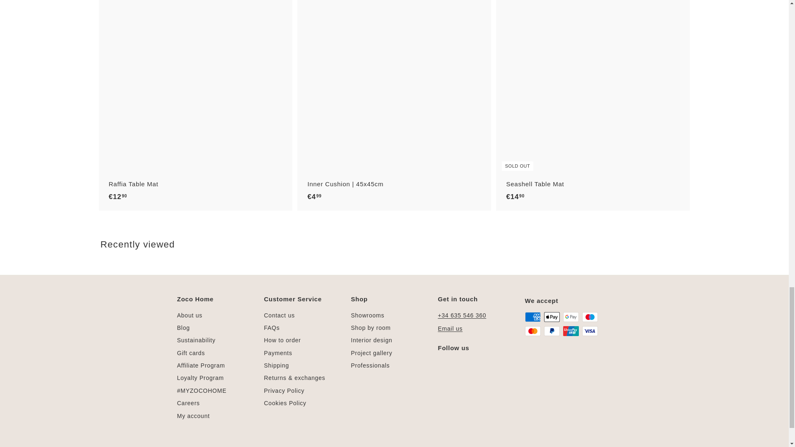 This screenshot has width=795, height=447. What do you see at coordinates (552, 317) in the screenshot?
I see `Apple Pay` at bounding box center [552, 317].